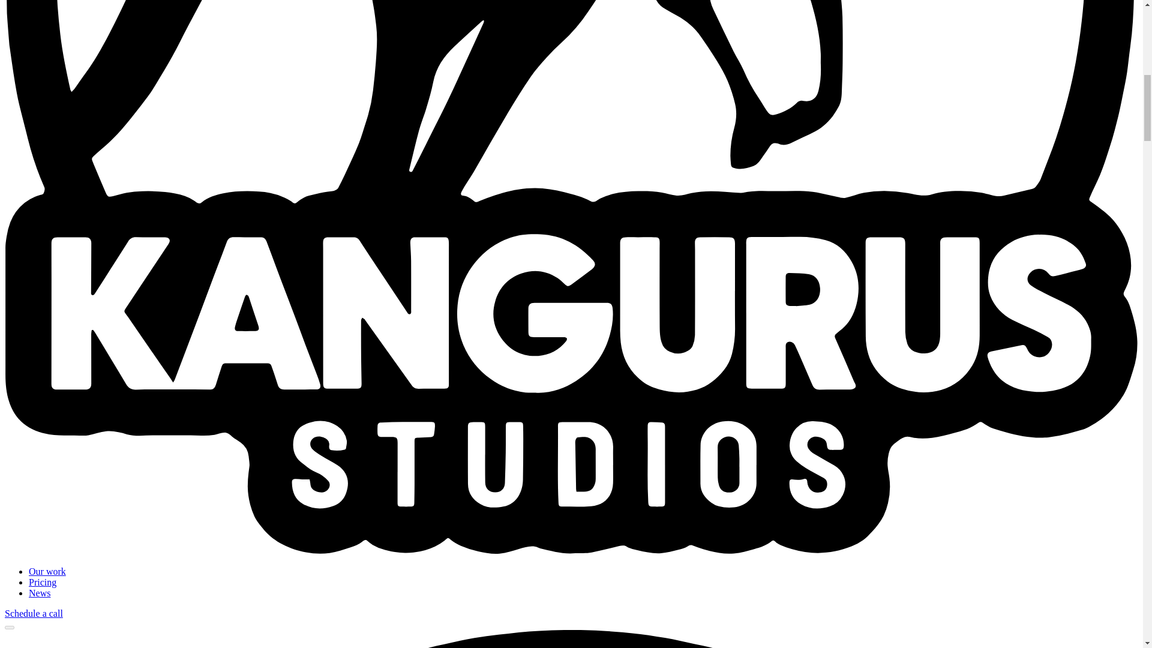  What do you see at coordinates (40, 593) in the screenshot?
I see `News` at bounding box center [40, 593].